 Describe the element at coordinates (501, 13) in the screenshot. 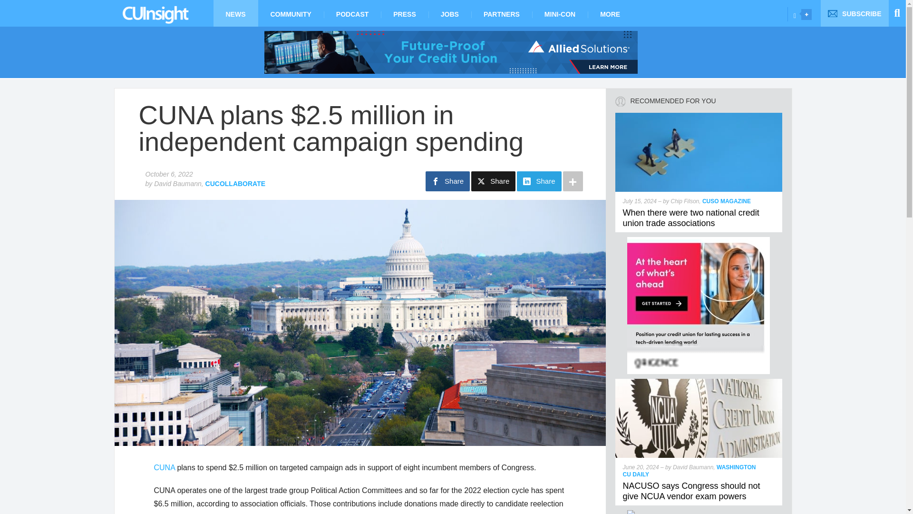

I see `PARTNERS` at that location.